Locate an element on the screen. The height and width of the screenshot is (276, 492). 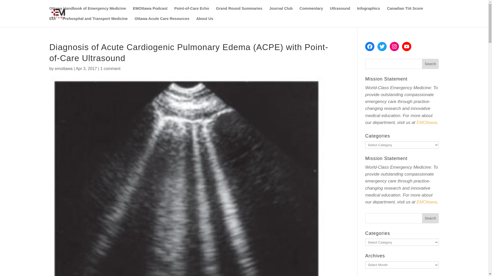
EMOttawa Podcast is located at coordinates (150, 11).